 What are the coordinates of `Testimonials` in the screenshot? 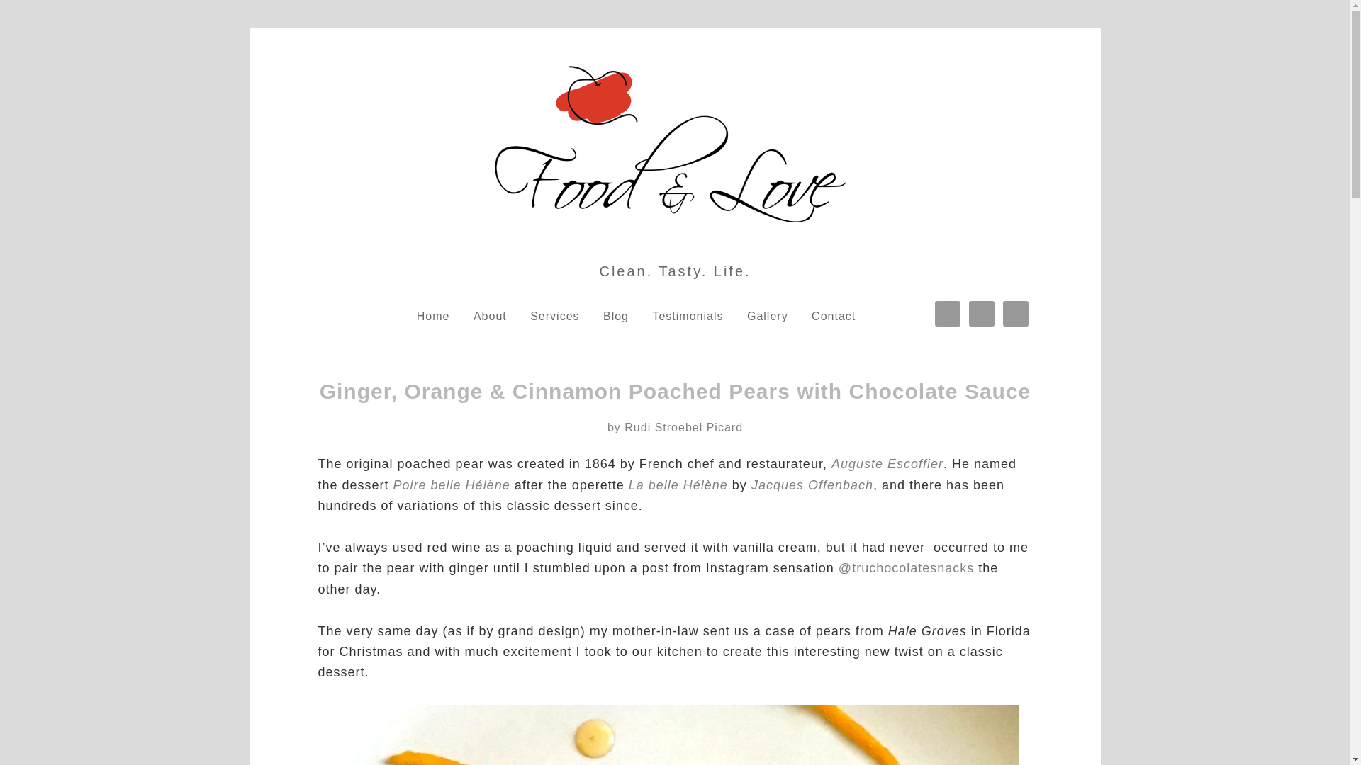 It's located at (688, 317).